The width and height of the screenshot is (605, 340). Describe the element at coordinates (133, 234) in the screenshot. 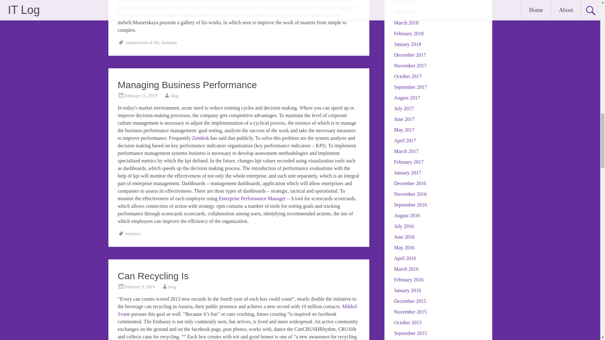

I see `business` at that location.